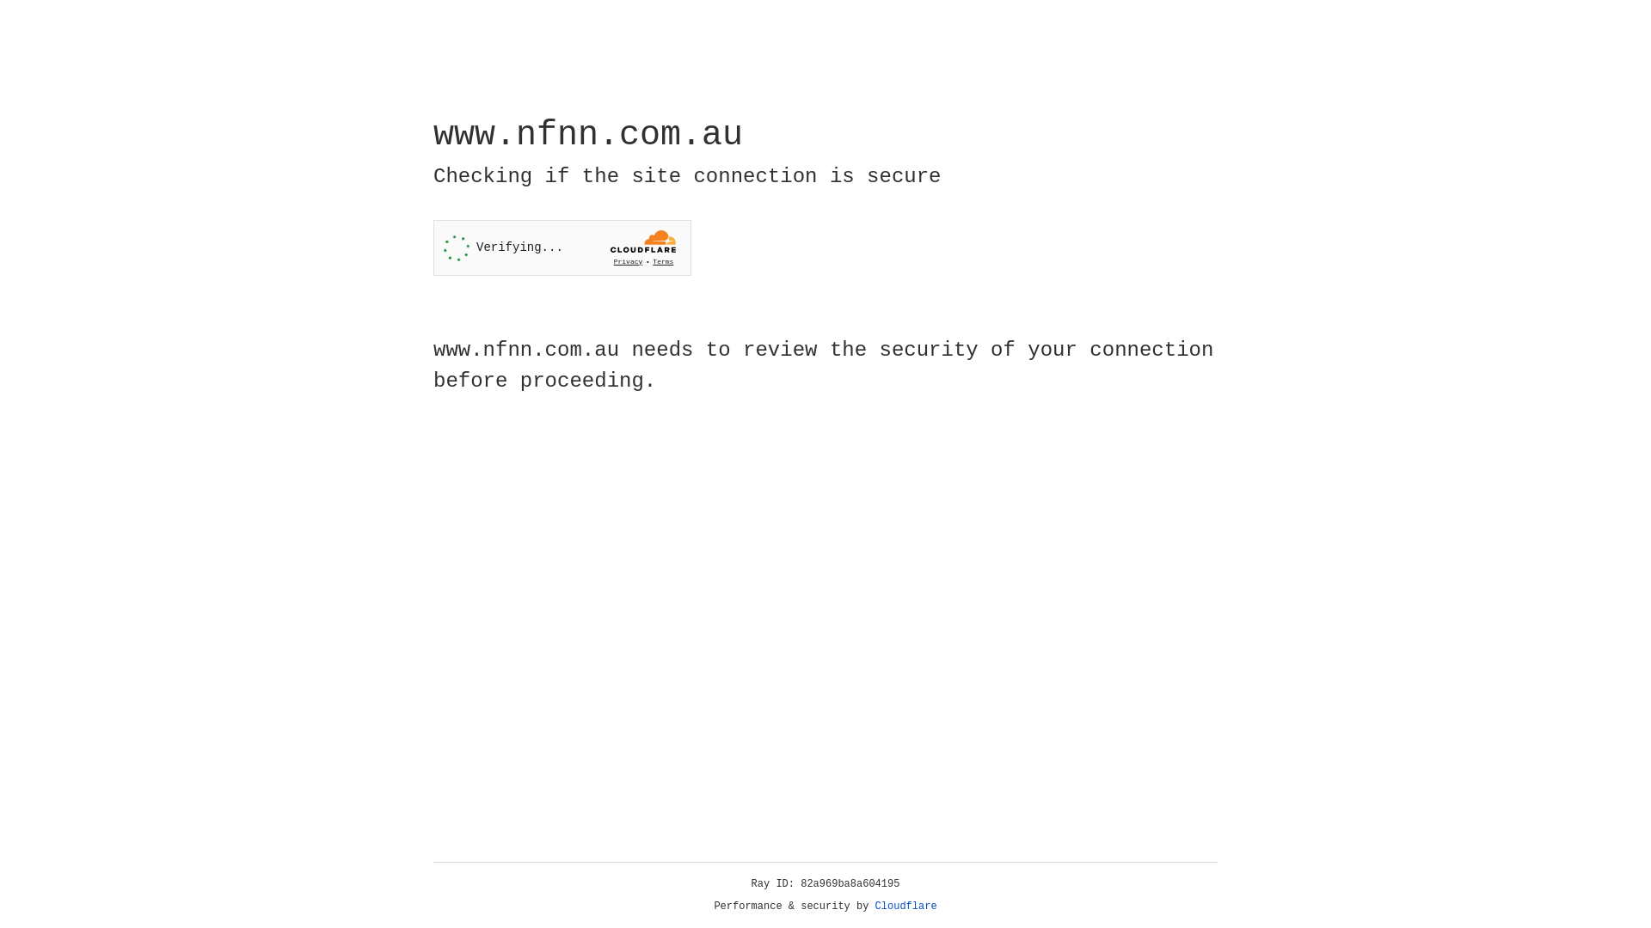  Describe the element at coordinates (906, 907) in the screenshot. I see `Cloudflare` at that location.